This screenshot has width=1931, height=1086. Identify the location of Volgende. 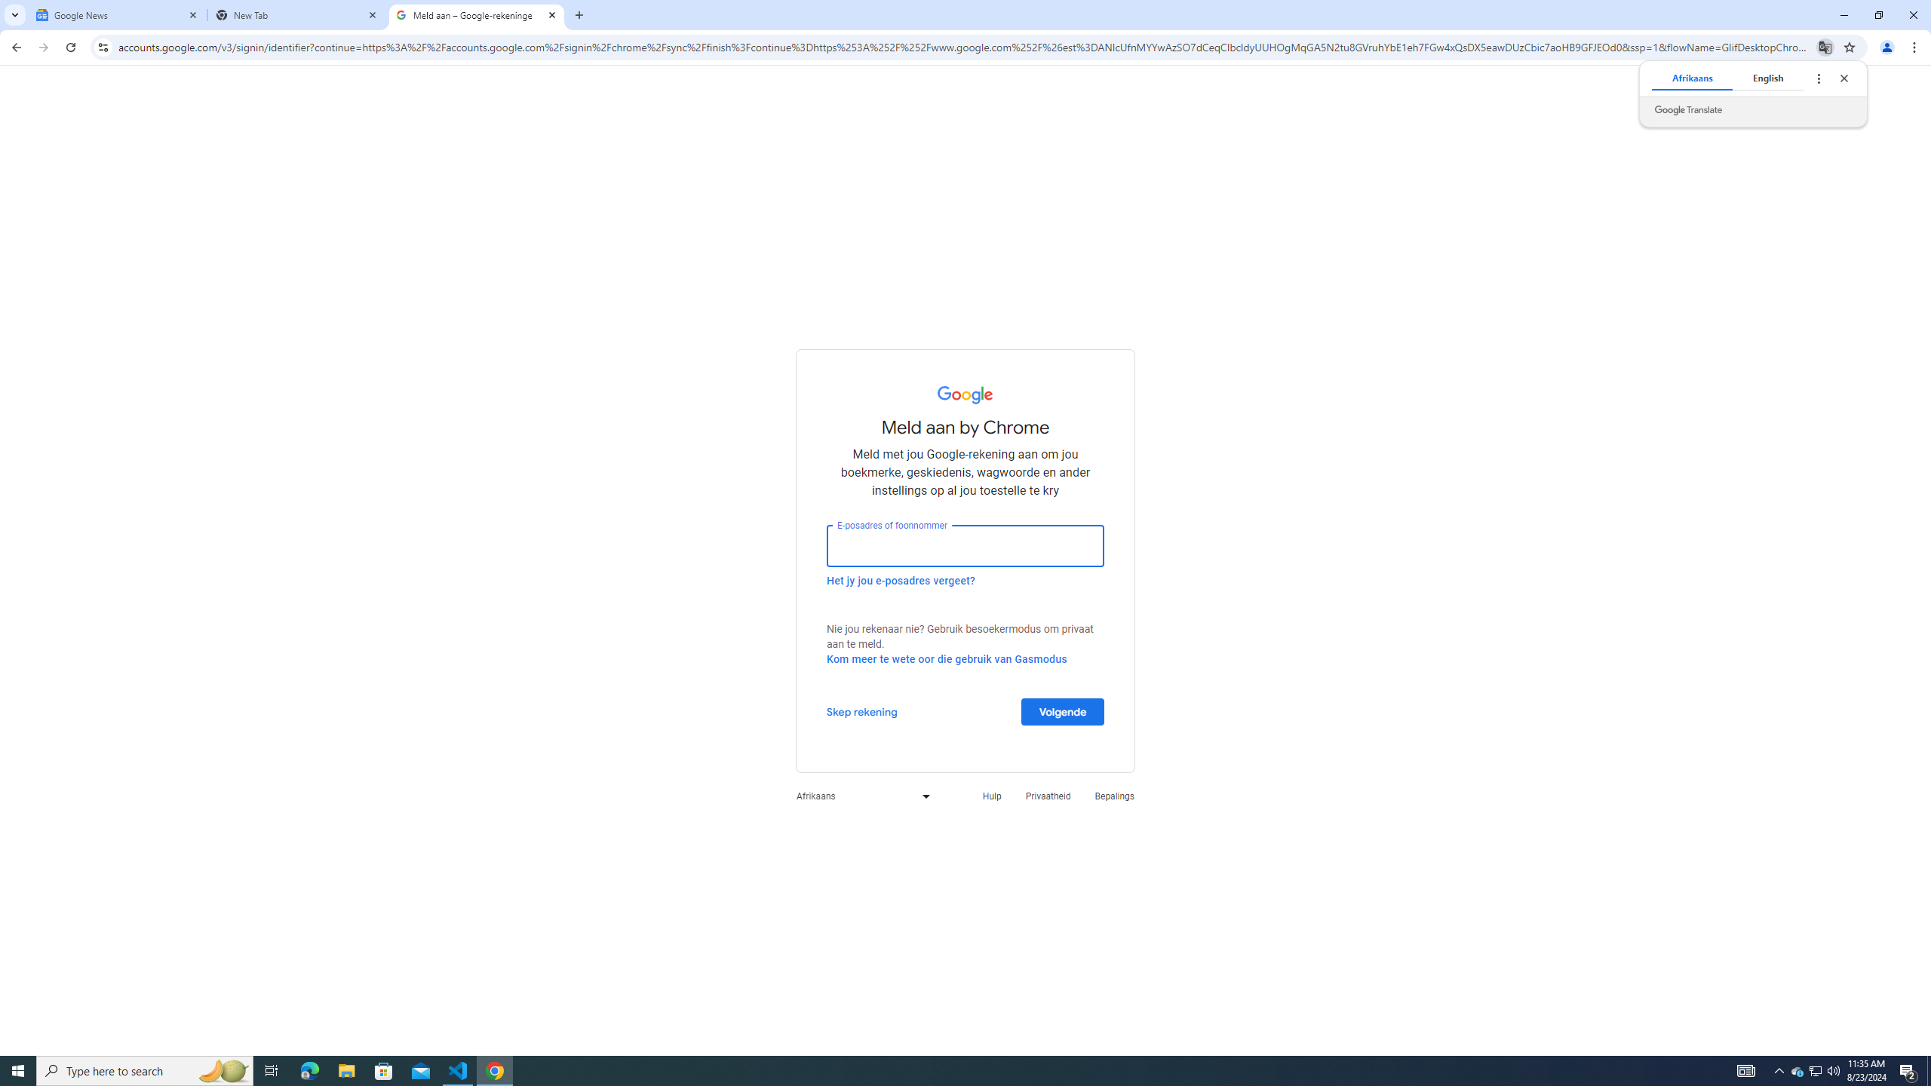
(1063, 710).